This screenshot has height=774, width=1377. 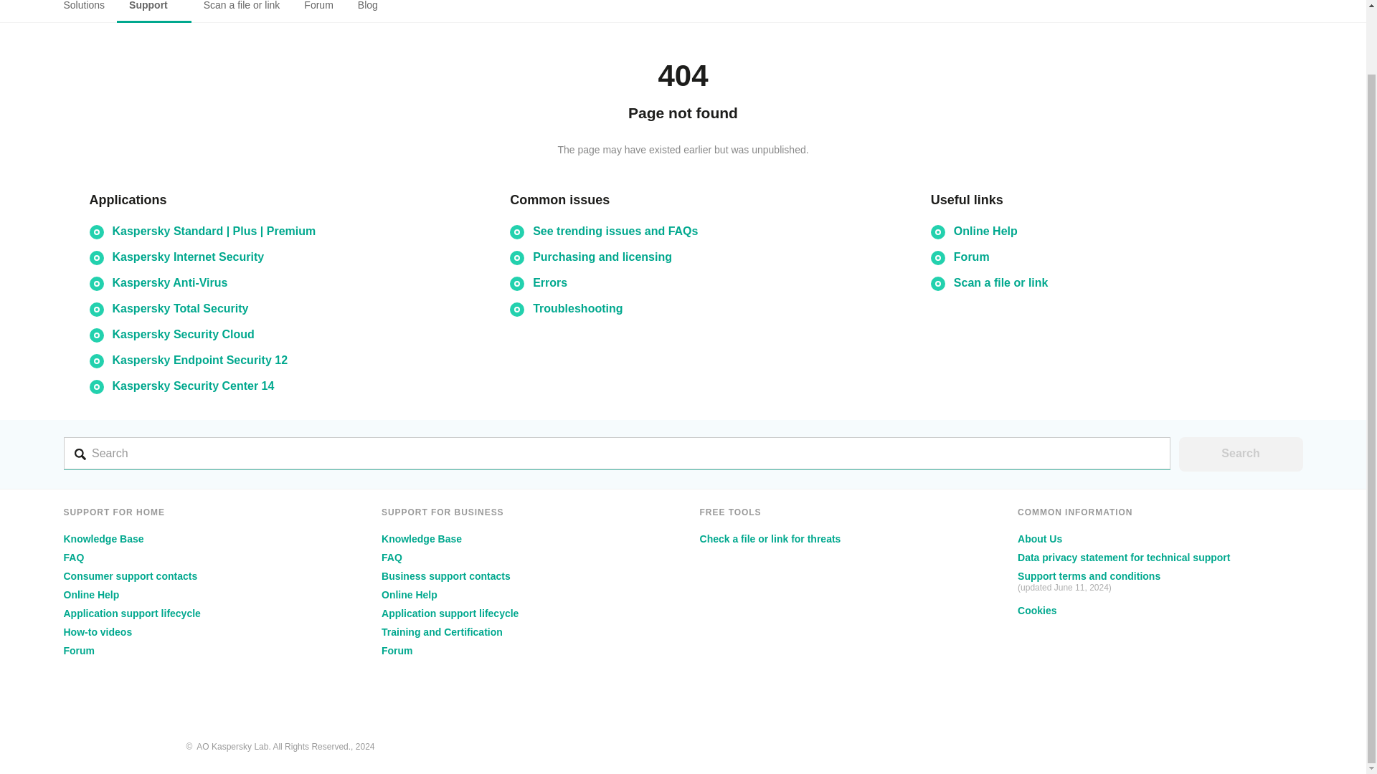 What do you see at coordinates (90, 11) in the screenshot?
I see `Solutions` at bounding box center [90, 11].